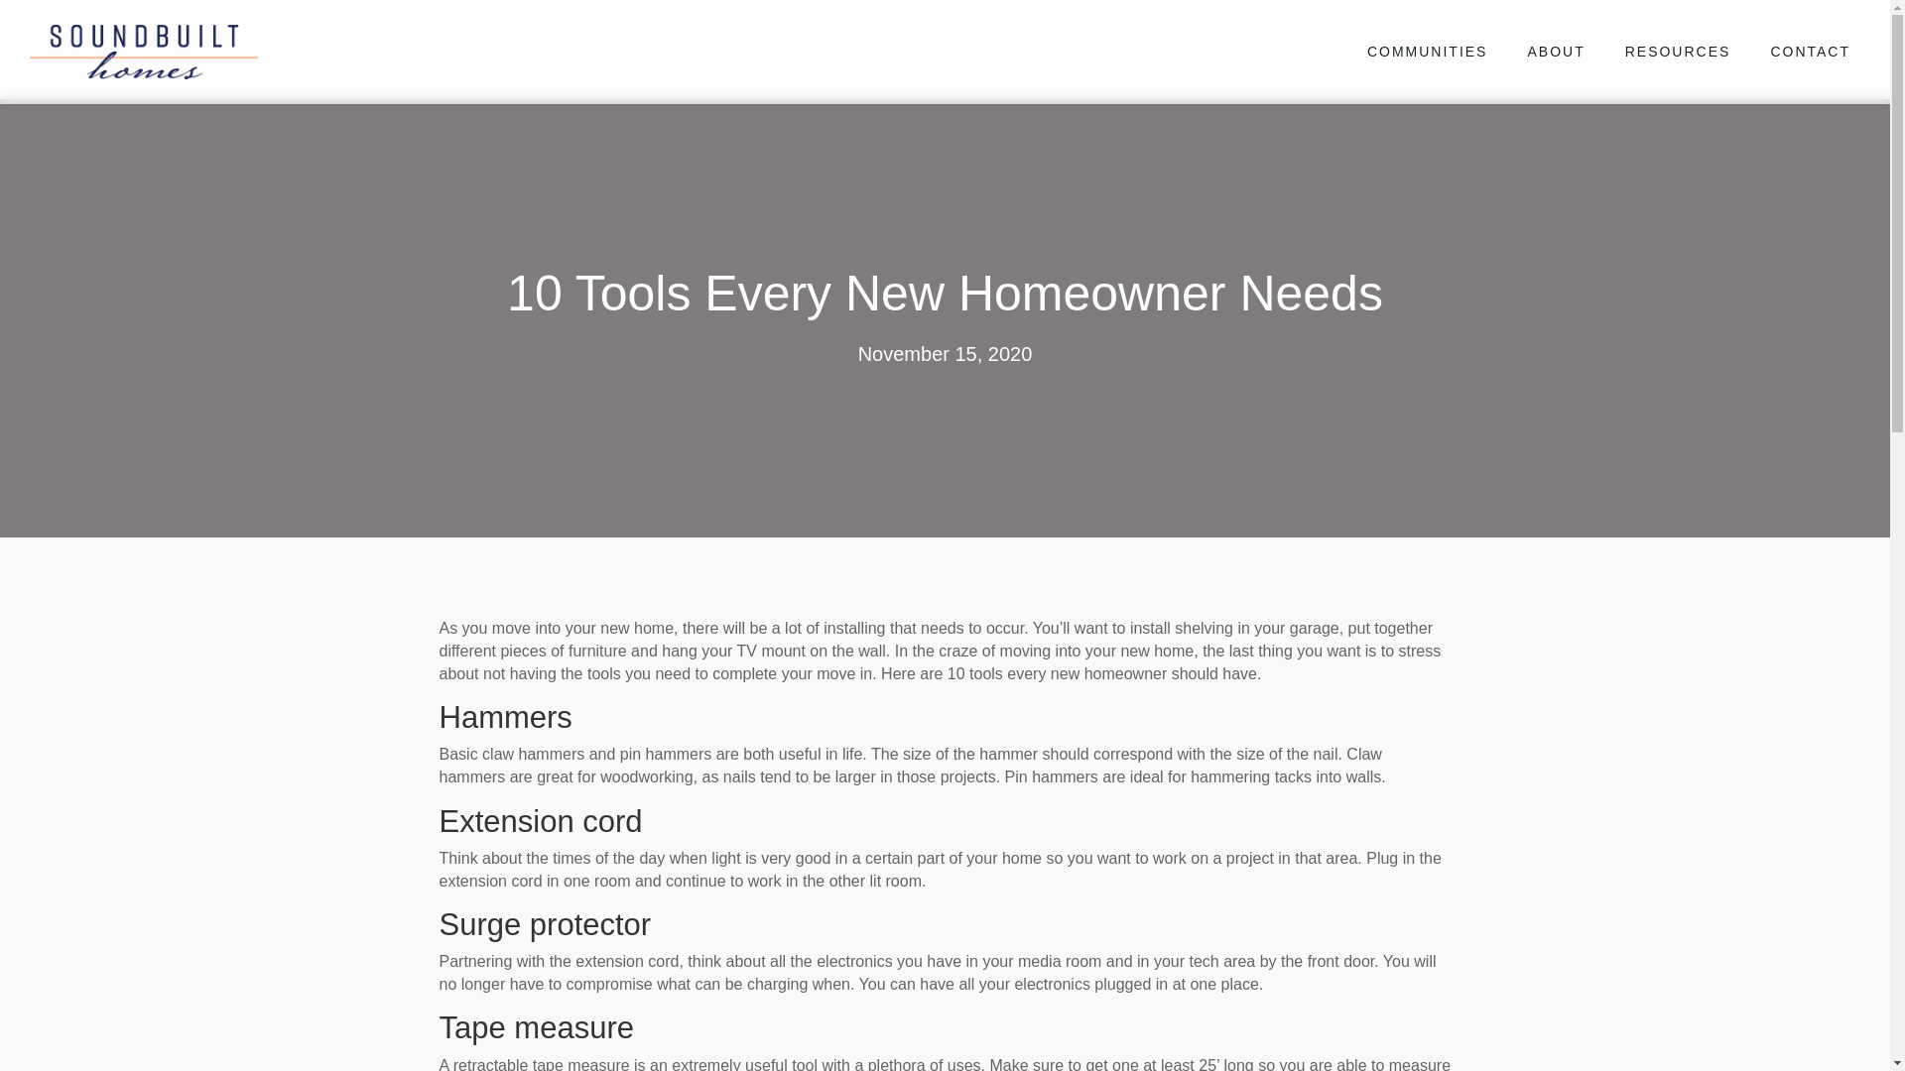 The image size is (1905, 1071). Describe the element at coordinates (1678, 52) in the screenshot. I see `RESOURCES` at that location.